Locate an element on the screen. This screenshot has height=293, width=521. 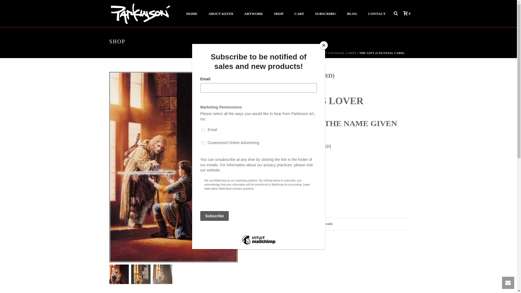
ABOUT KEITH is located at coordinates (221, 14).